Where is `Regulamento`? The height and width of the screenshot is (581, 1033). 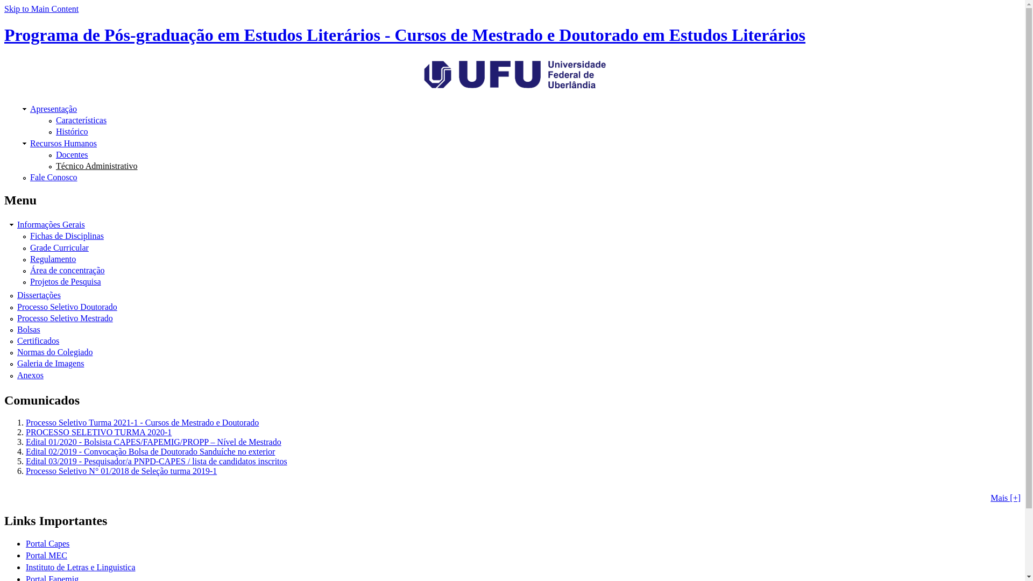 Regulamento is located at coordinates (53, 259).